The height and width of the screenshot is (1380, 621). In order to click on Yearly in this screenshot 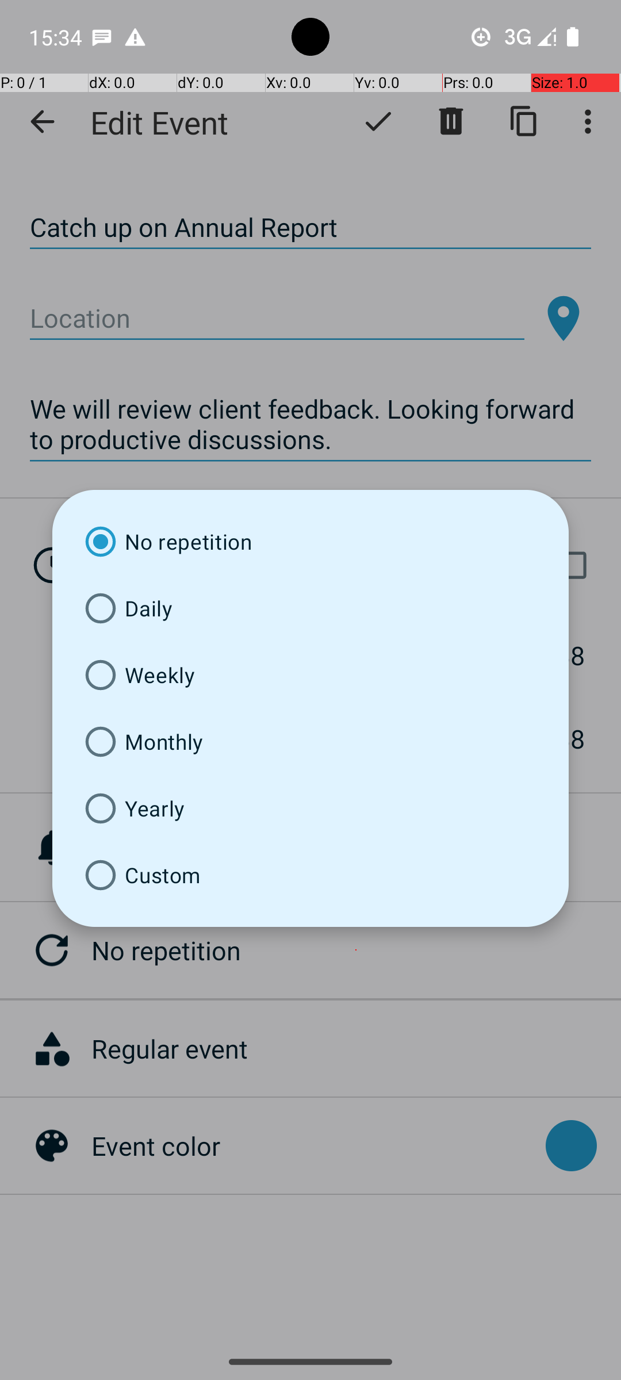, I will do `click(310, 808)`.